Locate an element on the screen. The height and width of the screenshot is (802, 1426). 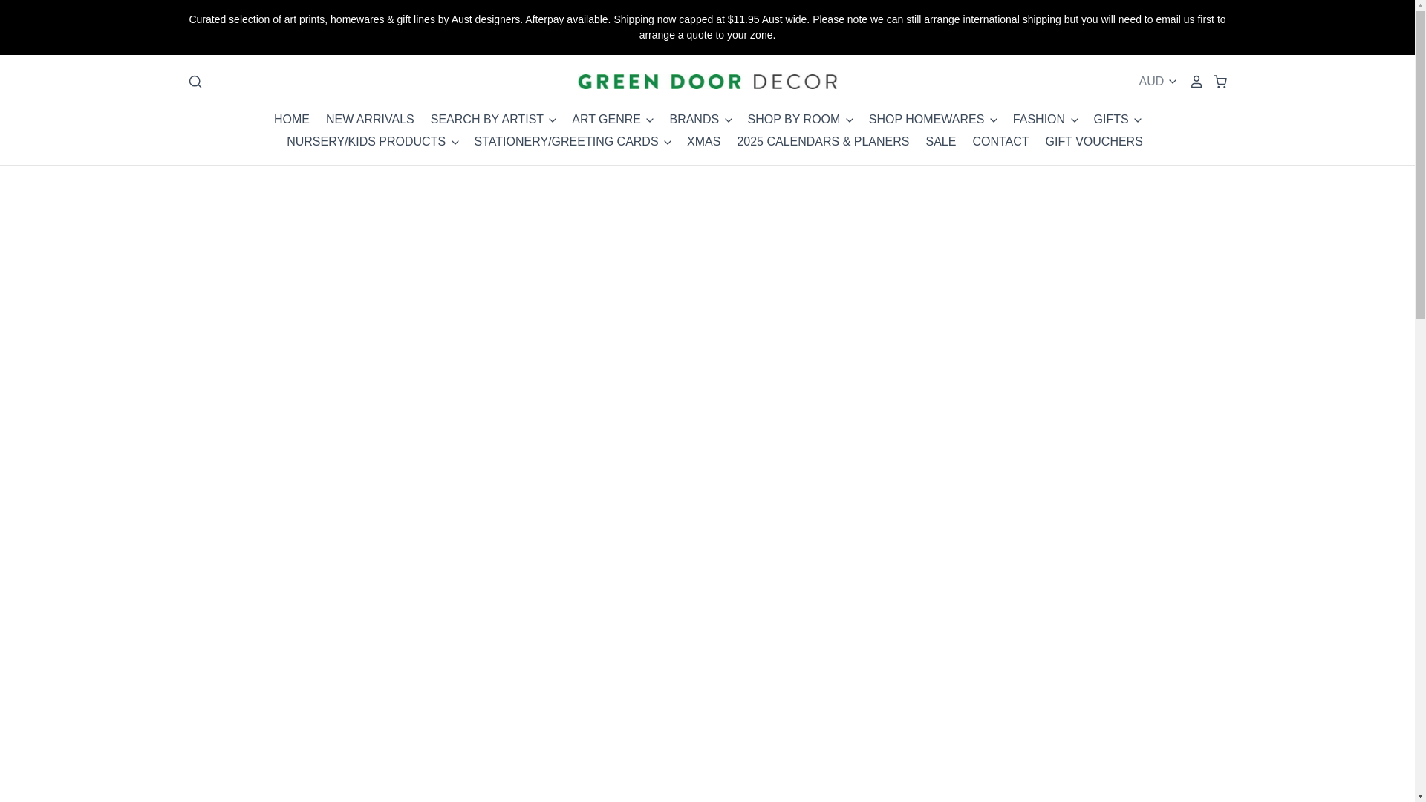
Chevron down Icon is located at coordinates (553, 120).